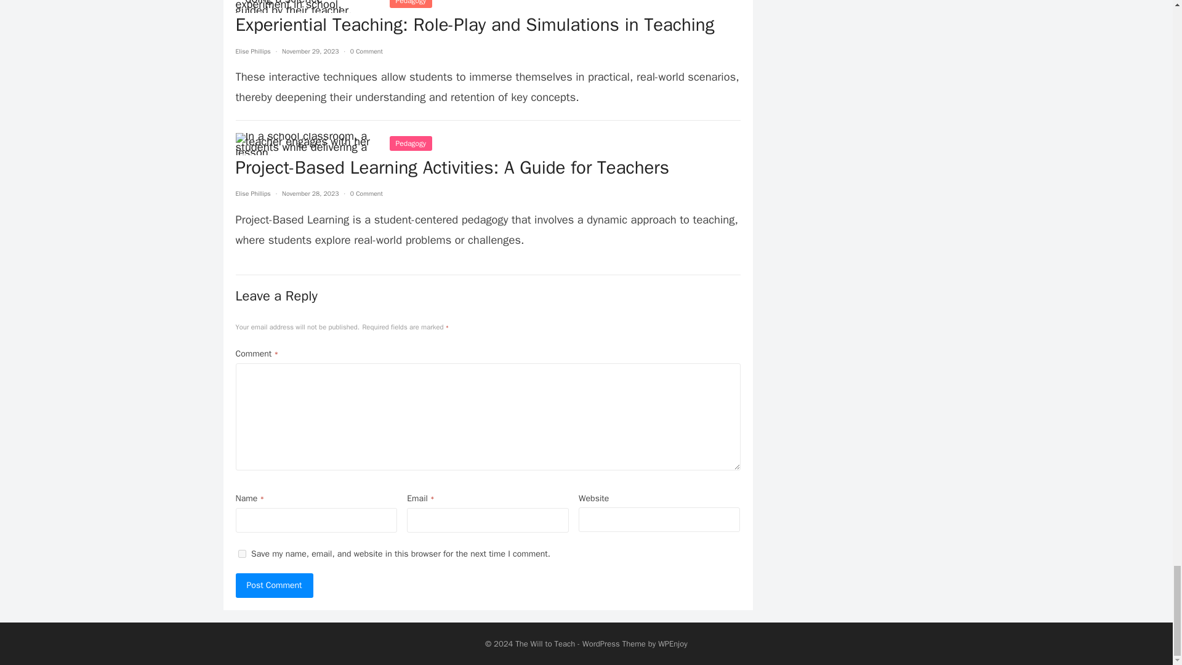  What do you see at coordinates (241, 554) in the screenshot?
I see `yes` at bounding box center [241, 554].